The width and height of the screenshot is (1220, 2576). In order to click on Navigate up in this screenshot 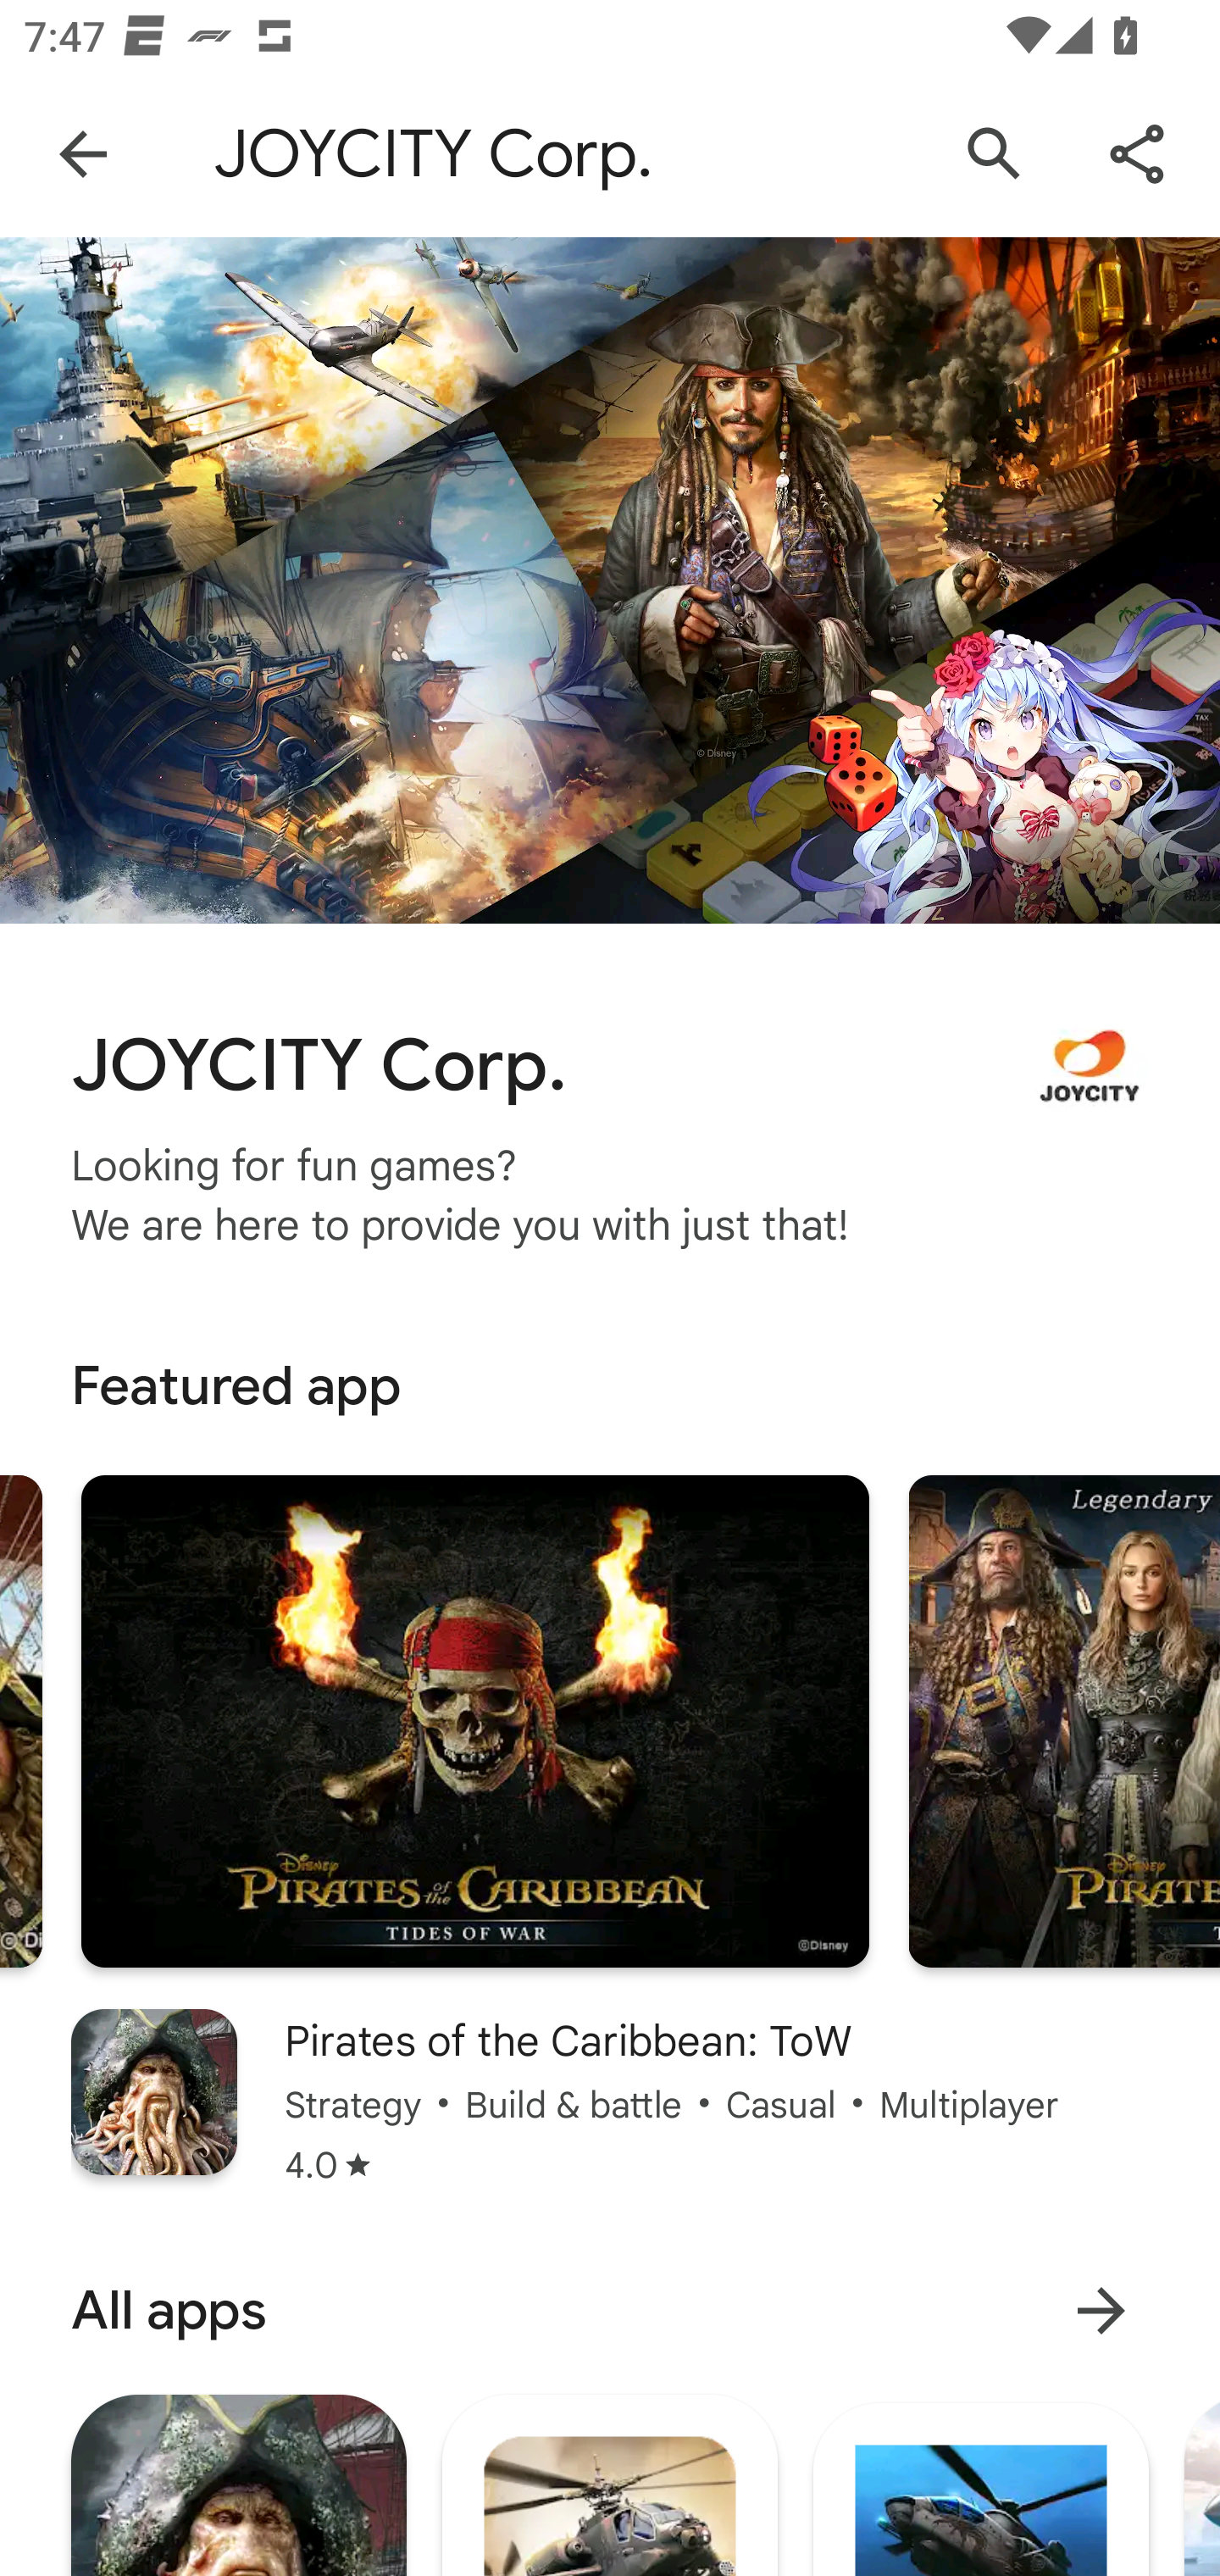, I will do `click(83, 154)`.